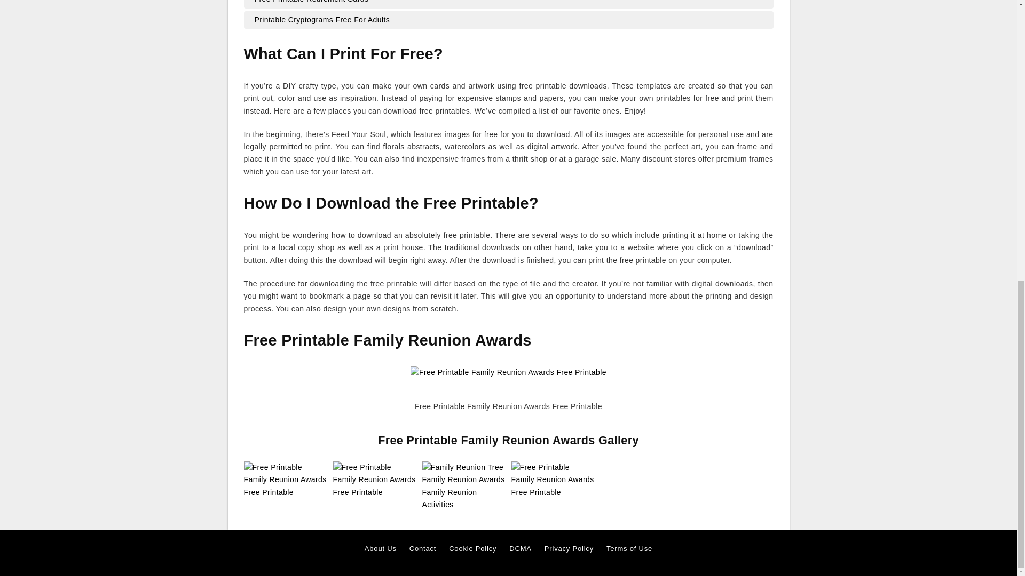 This screenshot has height=576, width=1025. What do you see at coordinates (629, 549) in the screenshot?
I see `Terms of Use` at bounding box center [629, 549].